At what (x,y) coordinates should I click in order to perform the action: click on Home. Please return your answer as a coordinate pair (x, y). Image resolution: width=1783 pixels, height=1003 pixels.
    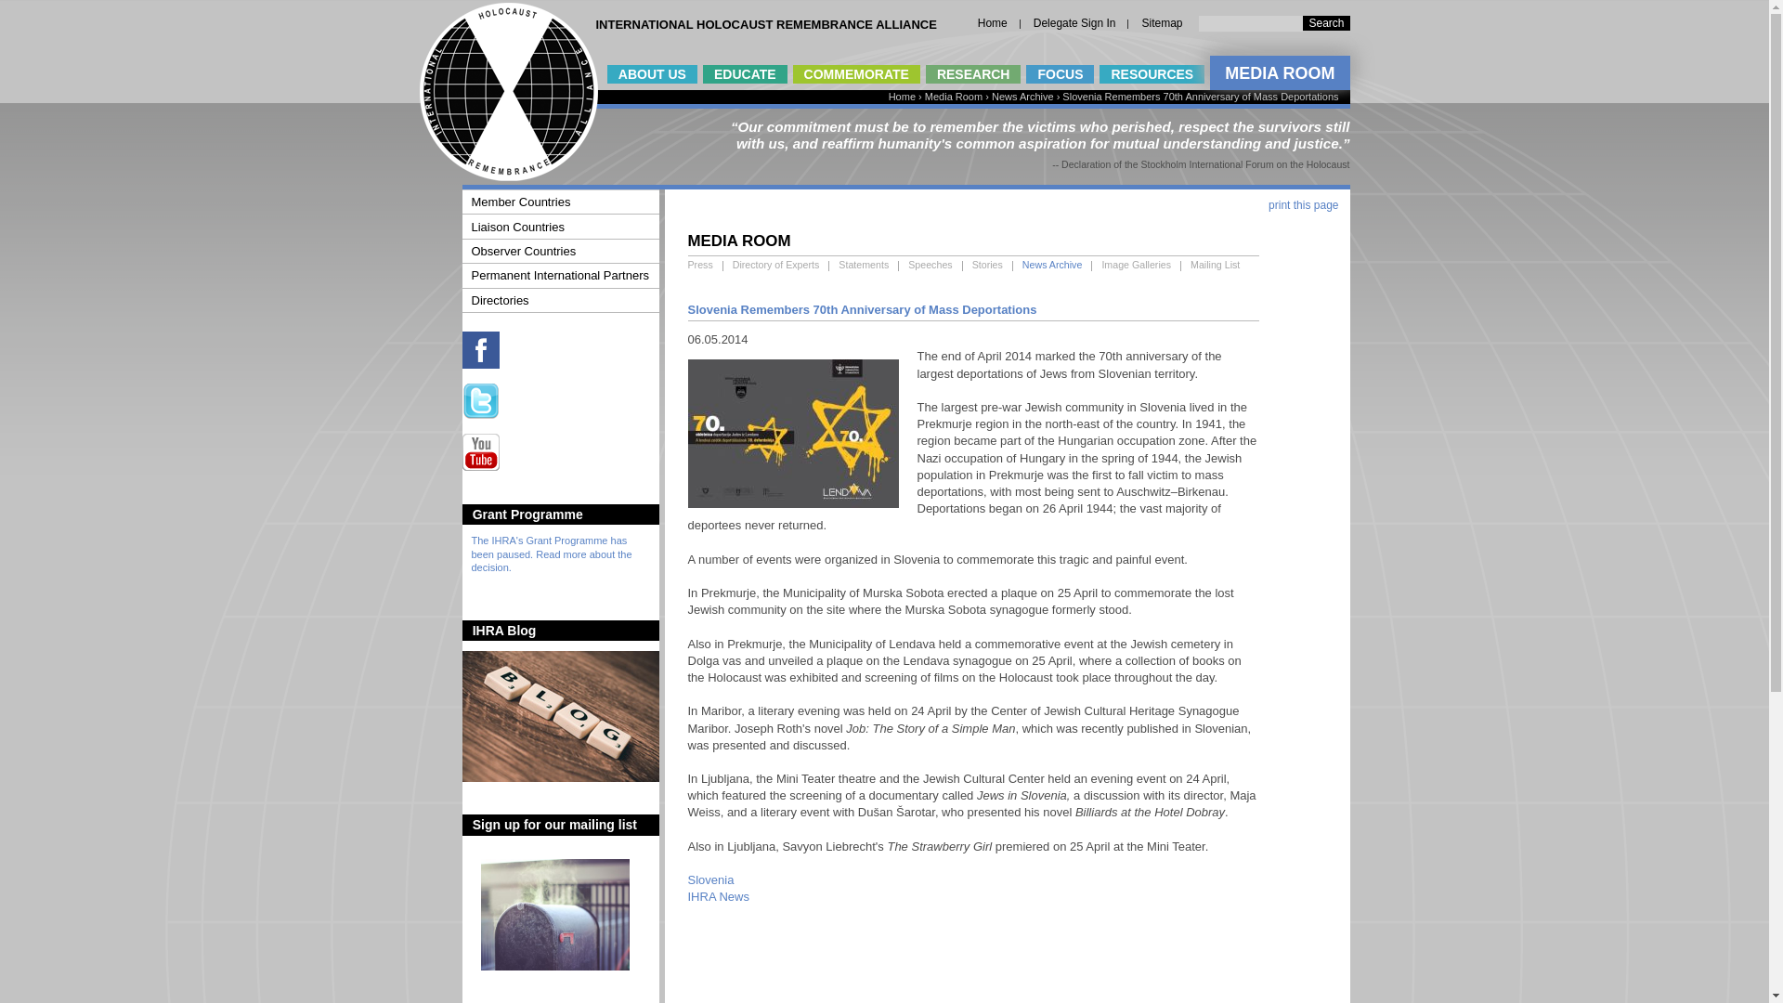
    Looking at the image, I should click on (992, 23).